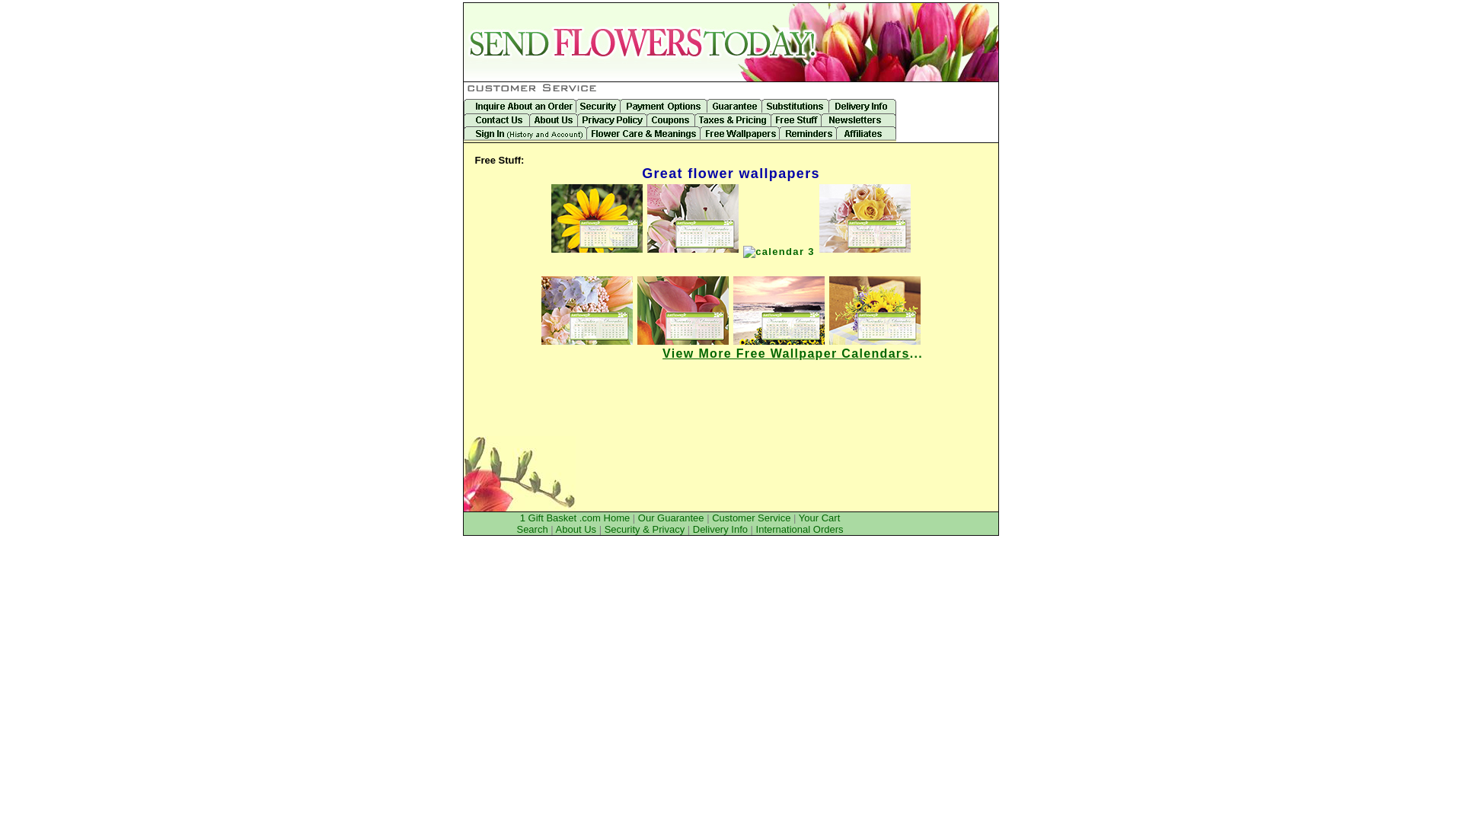 The image size is (1462, 822). What do you see at coordinates (751, 518) in the screenshot?
I see `Customer Service` at bounding box center [751, 518].